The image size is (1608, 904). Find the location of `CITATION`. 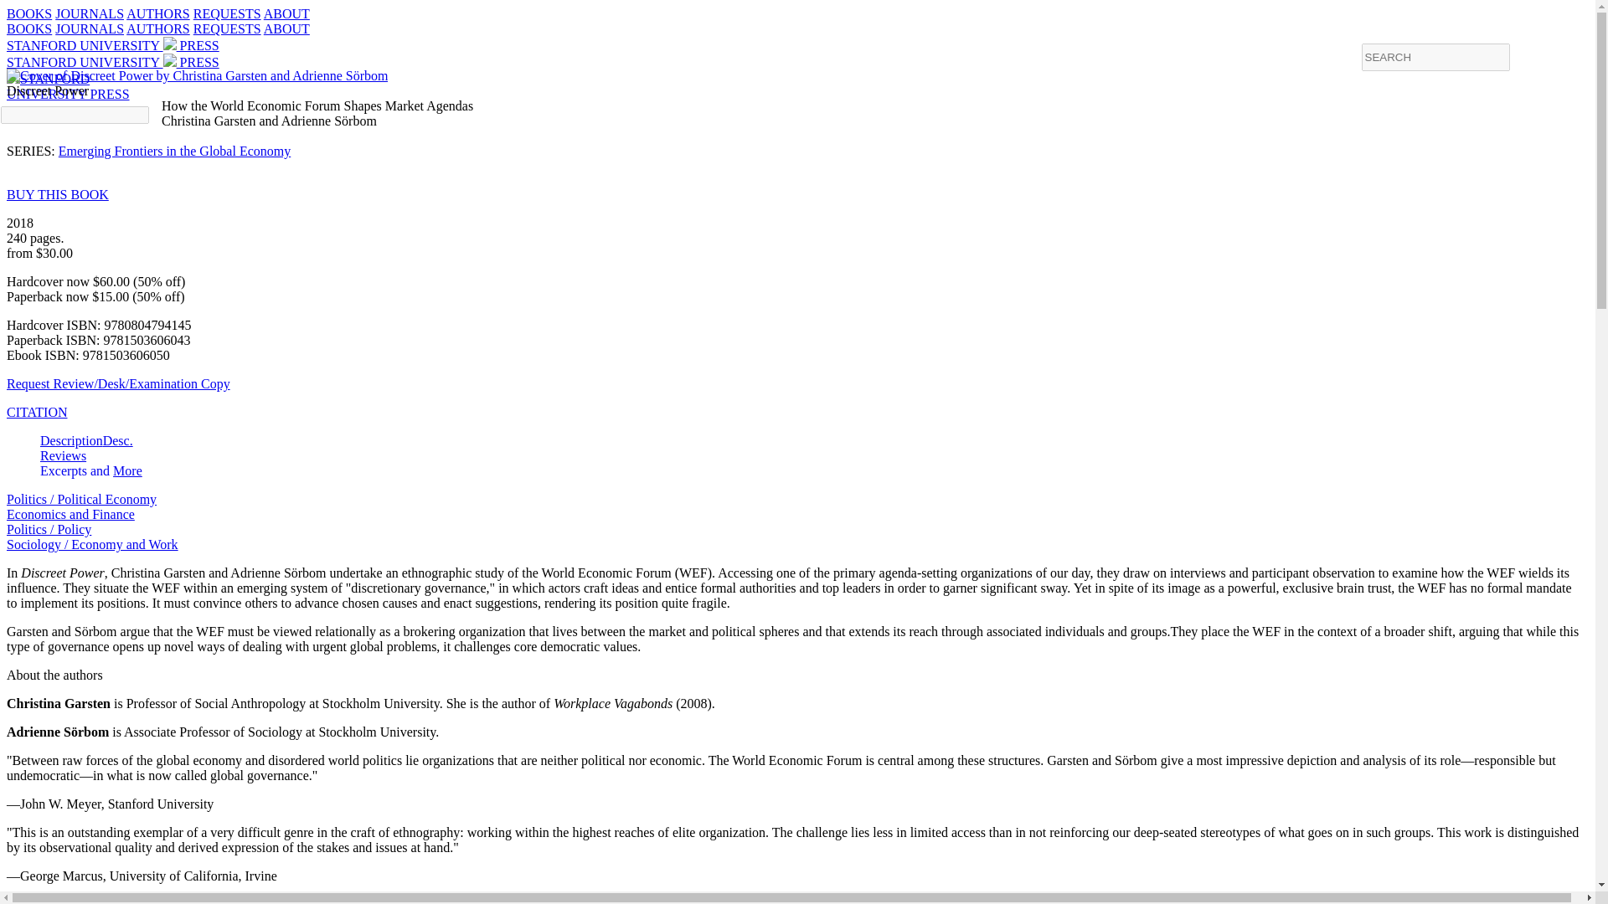

CITATION is located at coordinates (37, 901).